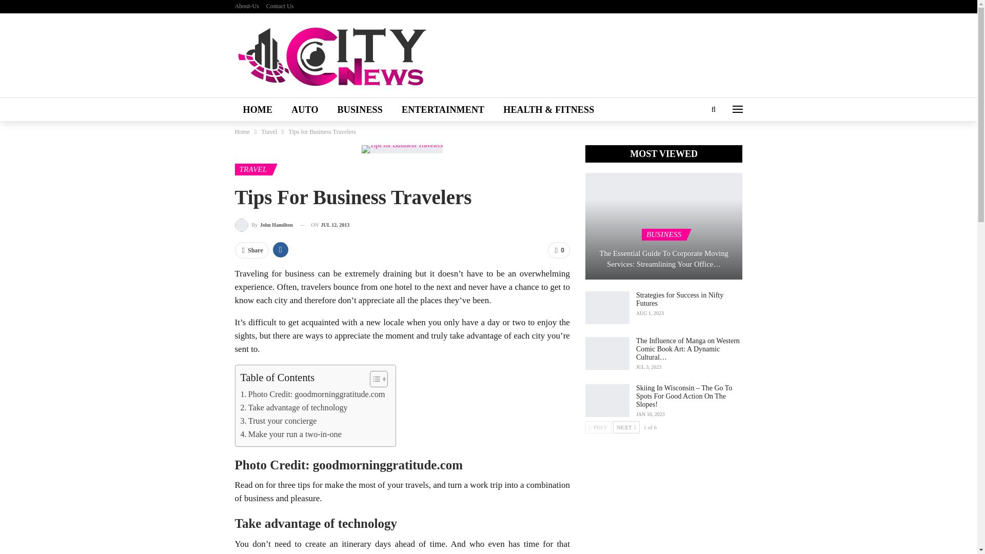  Describe the element at coordinates (264, 225) in the screenshot. I see `Browse Author Articles` at that location.